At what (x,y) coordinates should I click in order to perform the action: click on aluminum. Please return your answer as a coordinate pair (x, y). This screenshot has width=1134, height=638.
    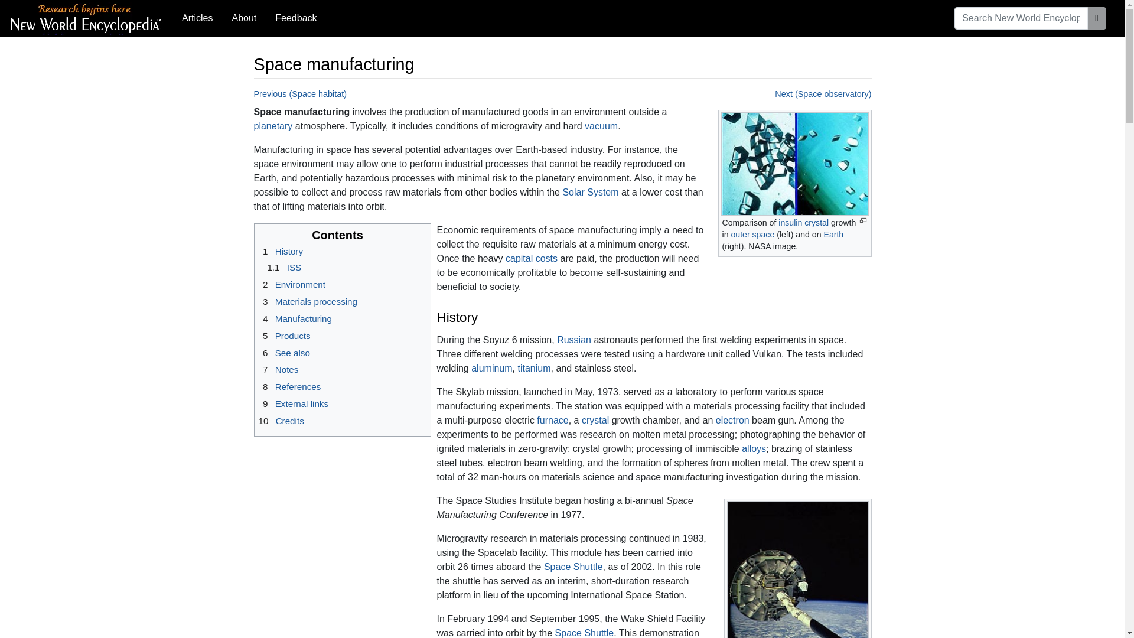
    Looking at the image, I should click on (491, 367).